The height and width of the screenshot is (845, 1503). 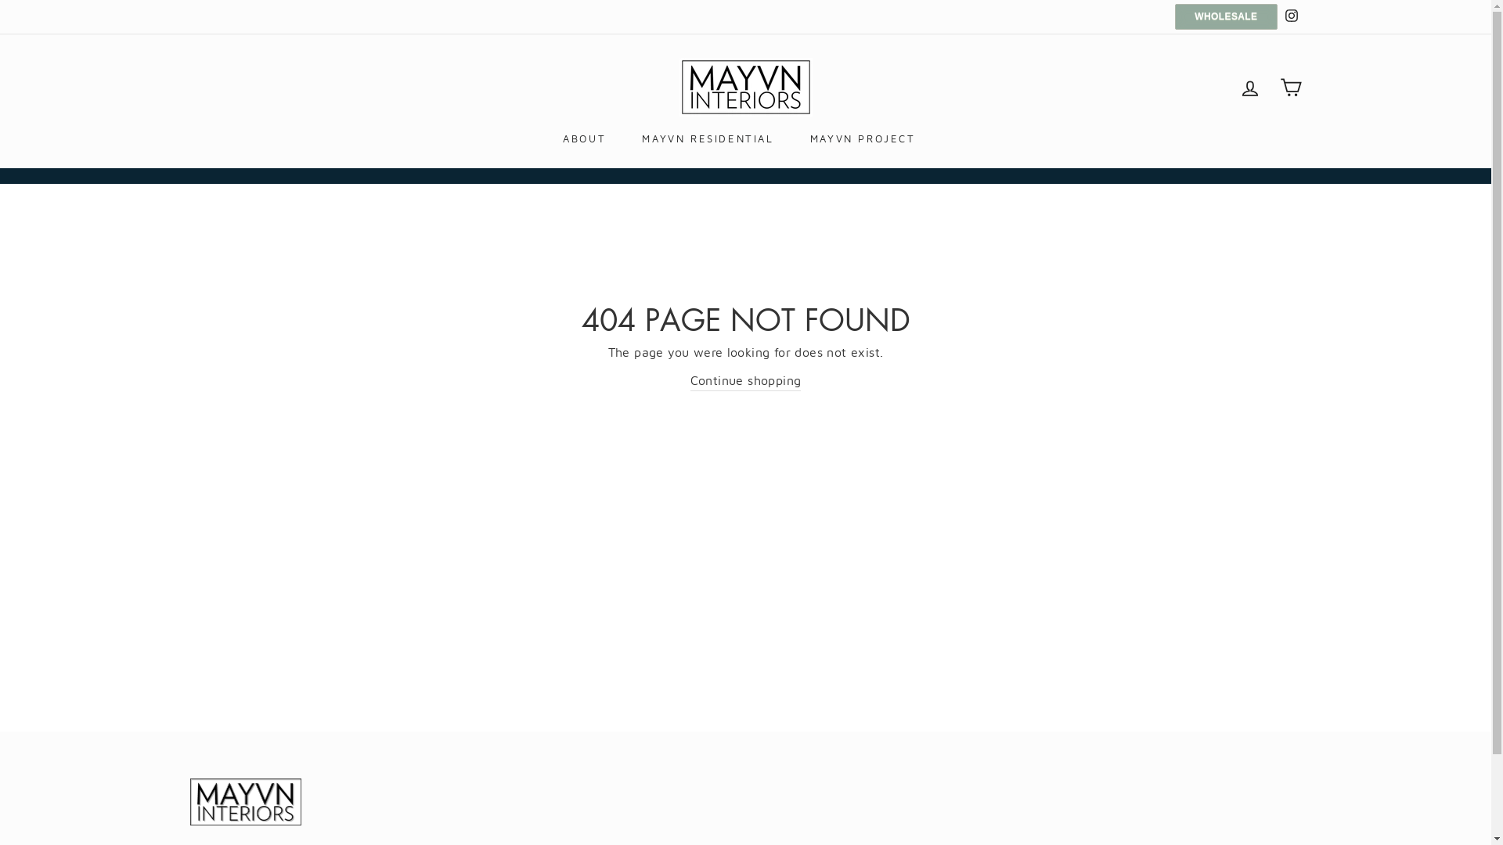 What do you see at coordinates (0, 0) in the screenshot?
I see `Skip to content` at bounding box center [0, 0].